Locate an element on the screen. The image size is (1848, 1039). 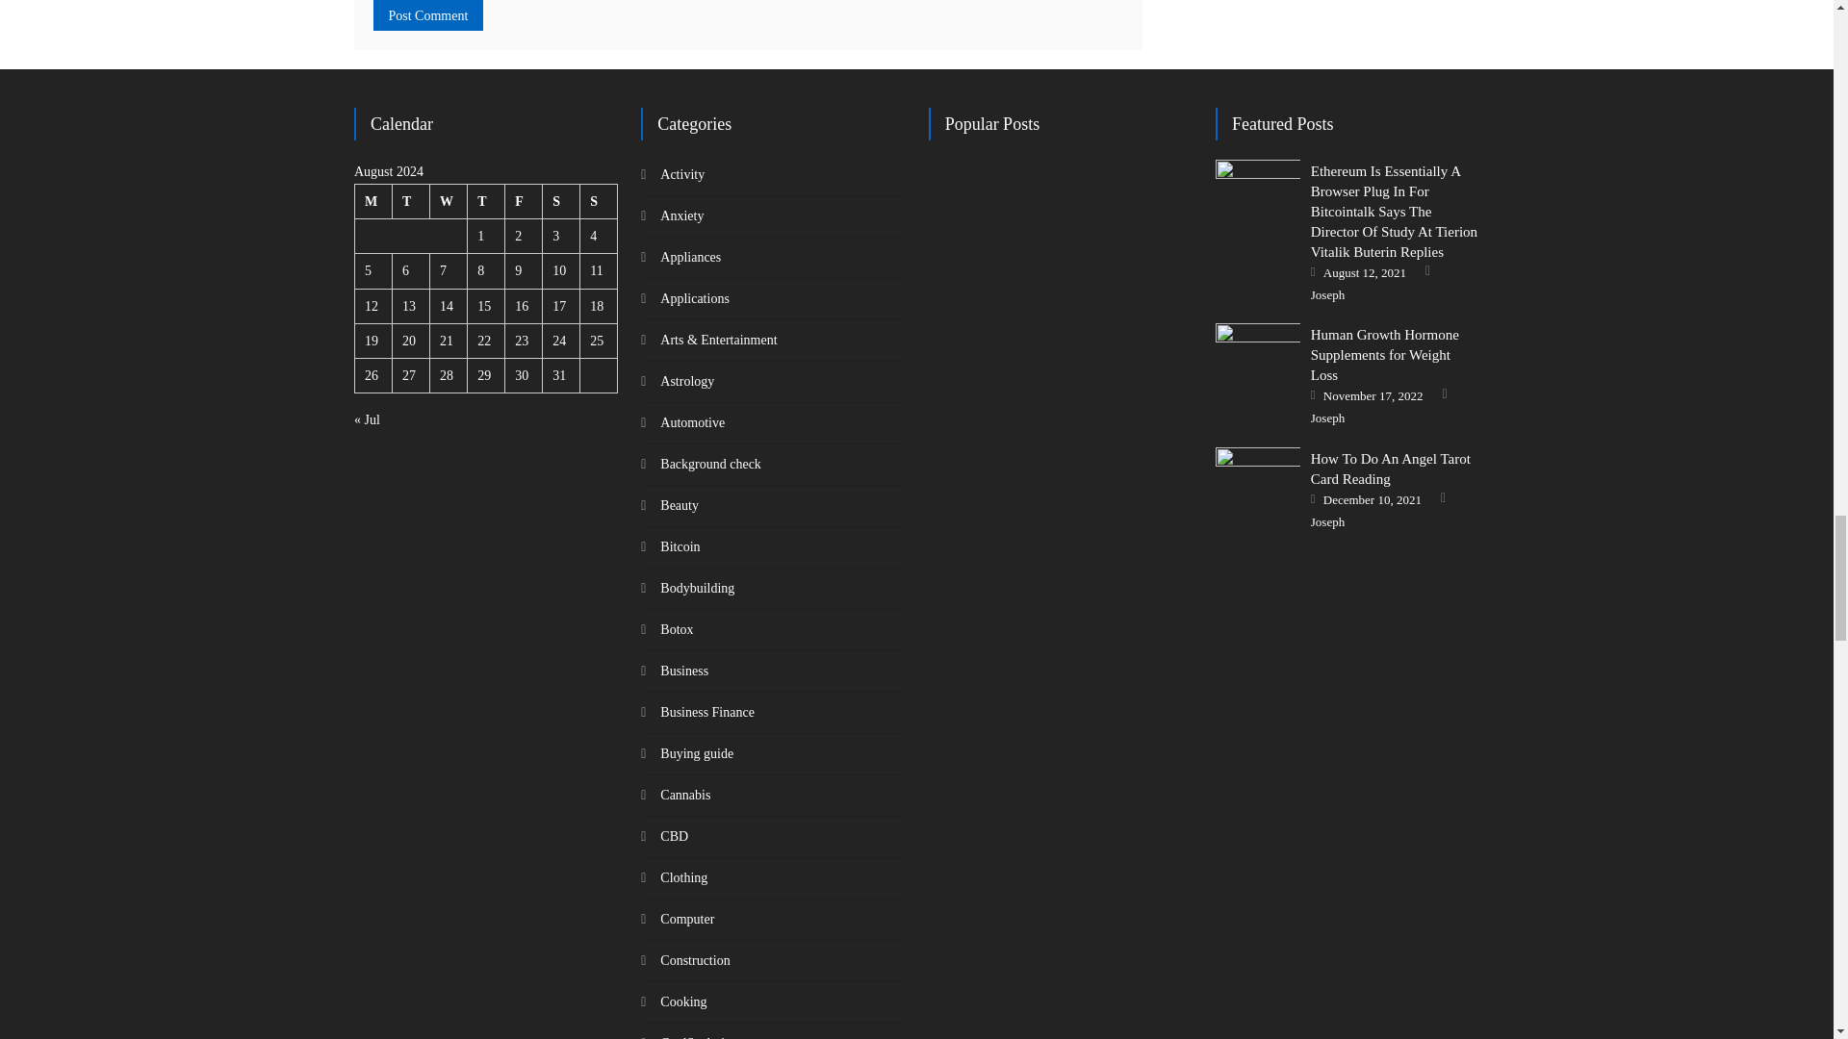
Tuesday is located at coordinates (411, 202).